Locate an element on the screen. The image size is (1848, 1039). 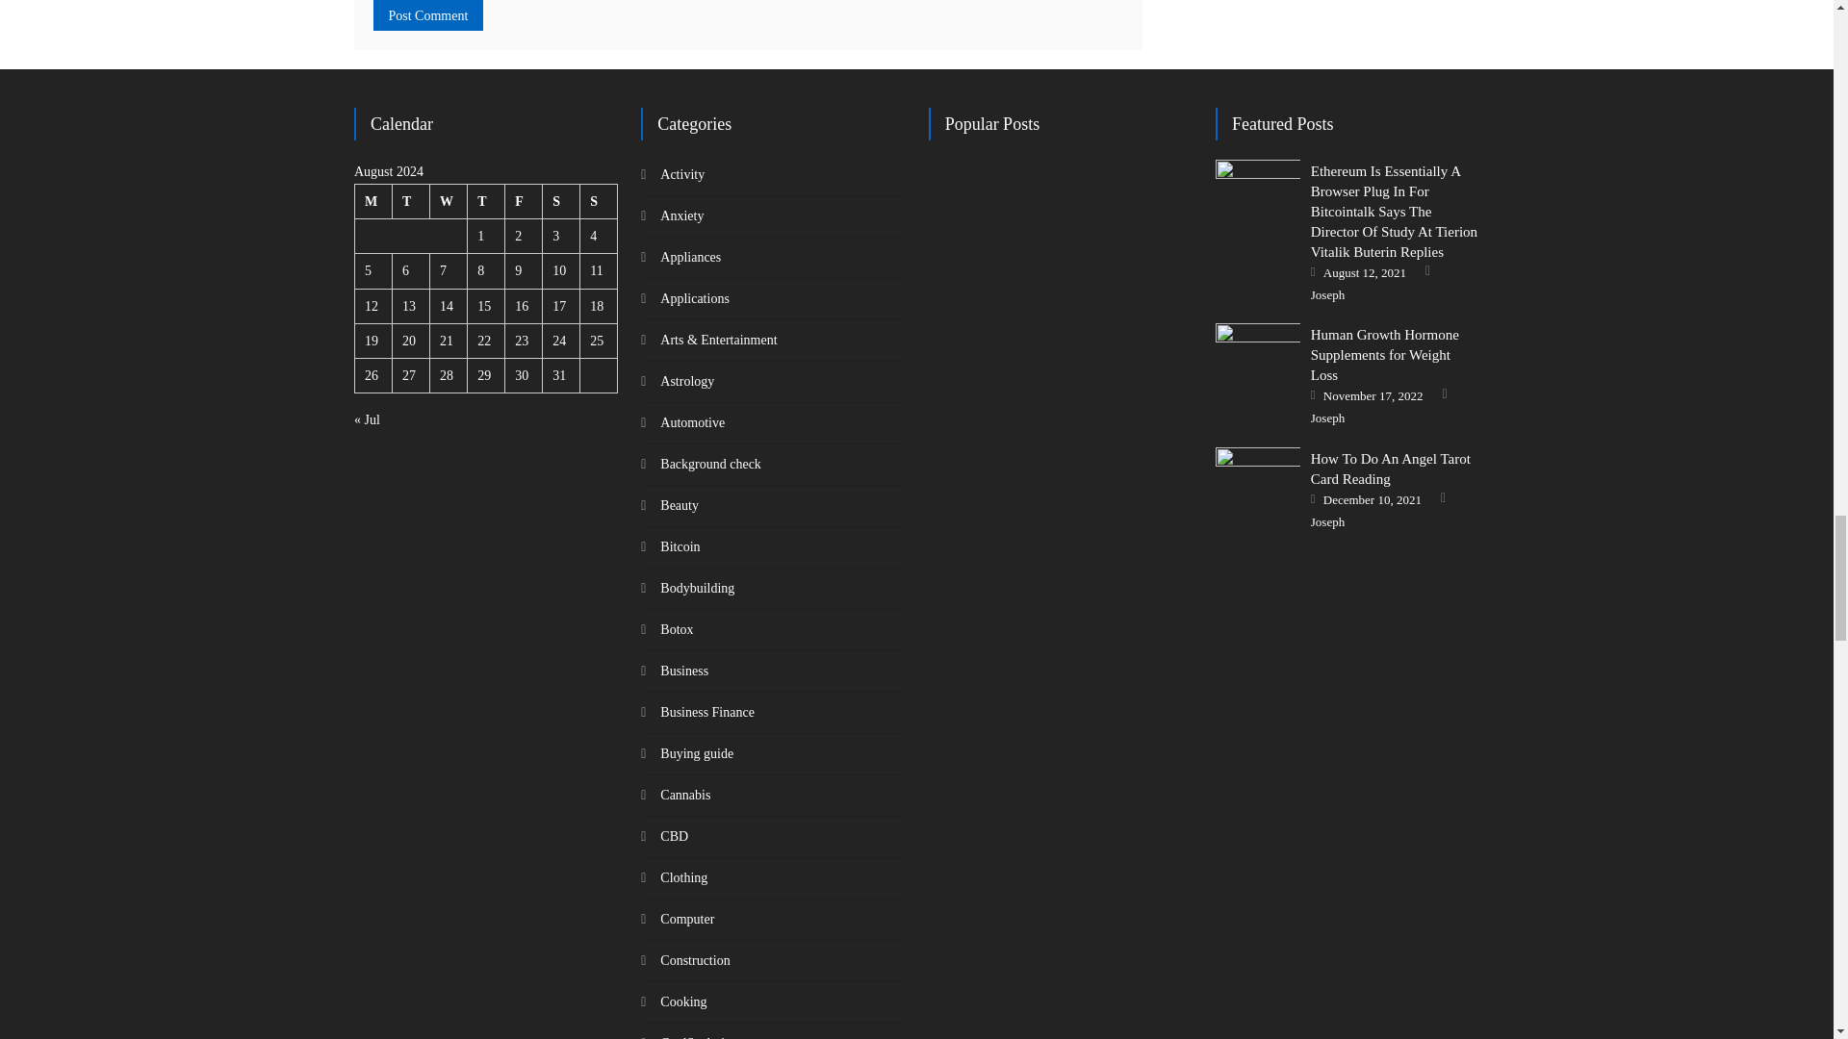
Tuesday is located at coordinates (411, 202).